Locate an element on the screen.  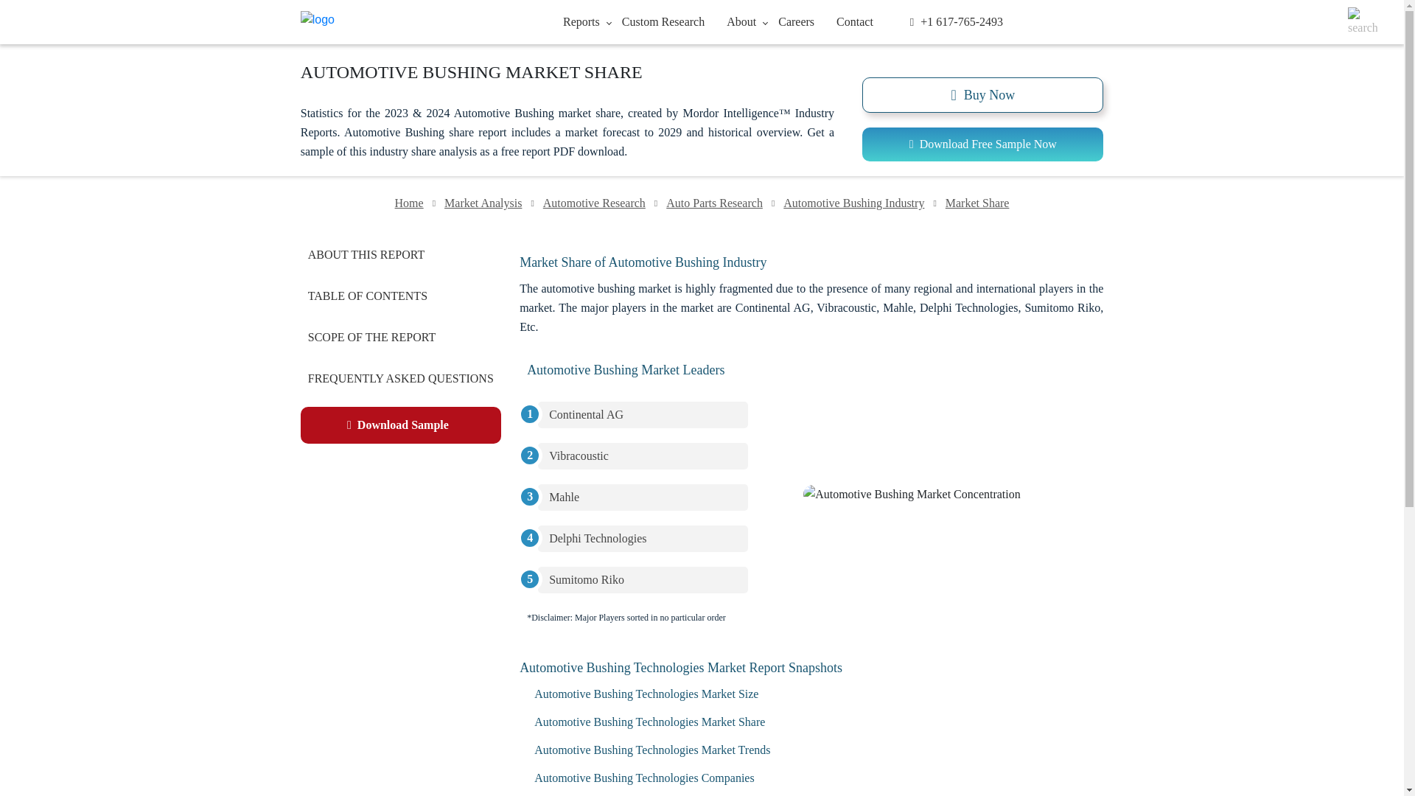
Contact is located at coordinates (854, 21).